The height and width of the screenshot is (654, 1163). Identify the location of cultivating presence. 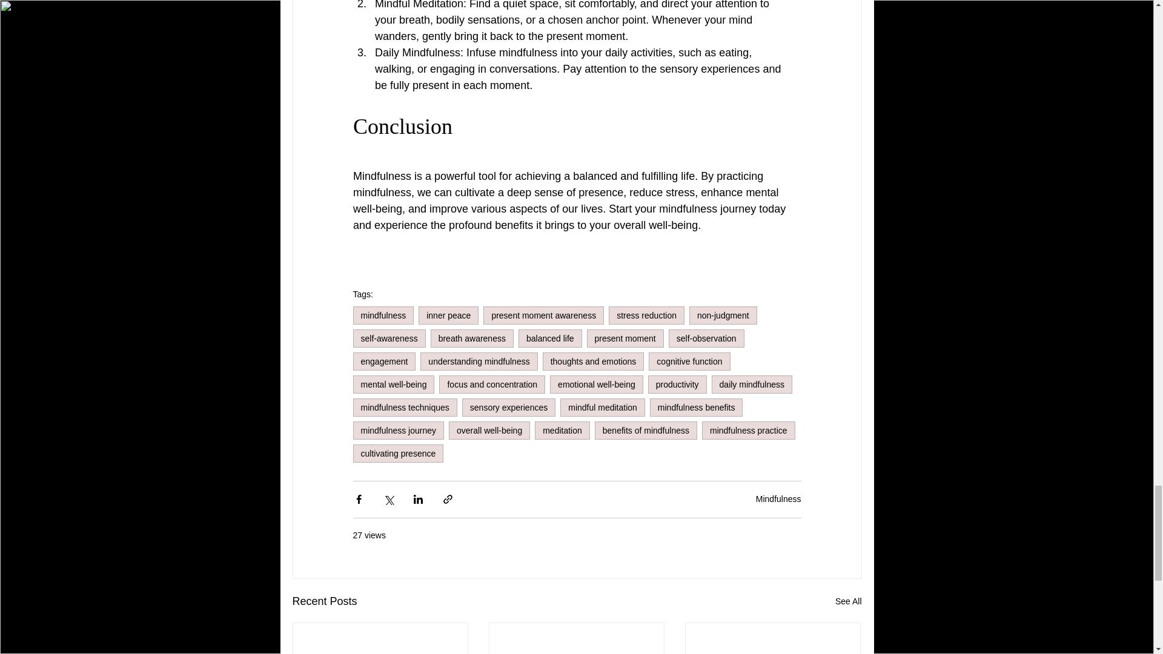
(397, 453).